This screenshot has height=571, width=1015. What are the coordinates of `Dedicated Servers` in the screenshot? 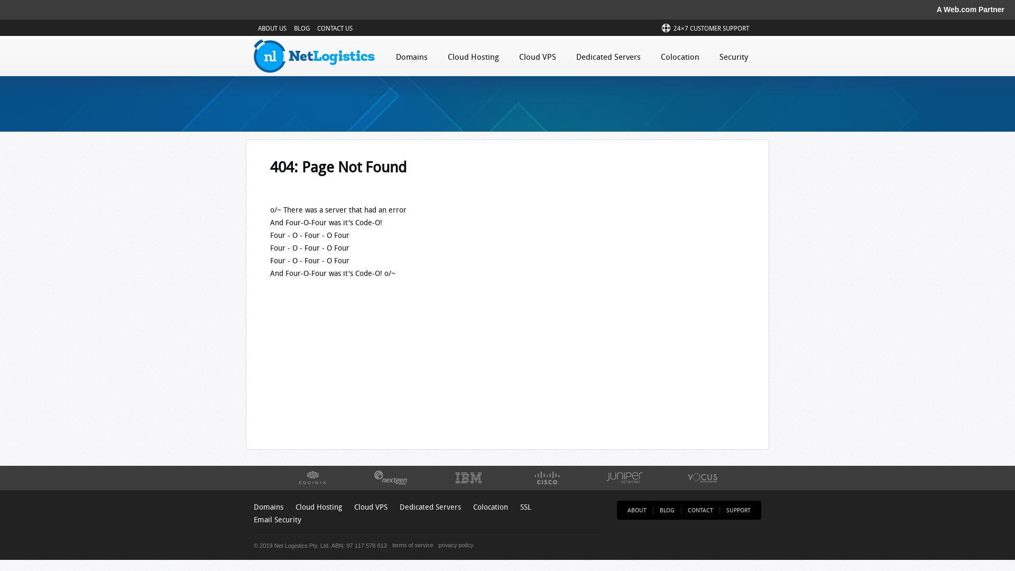 It's located at (608, 55).